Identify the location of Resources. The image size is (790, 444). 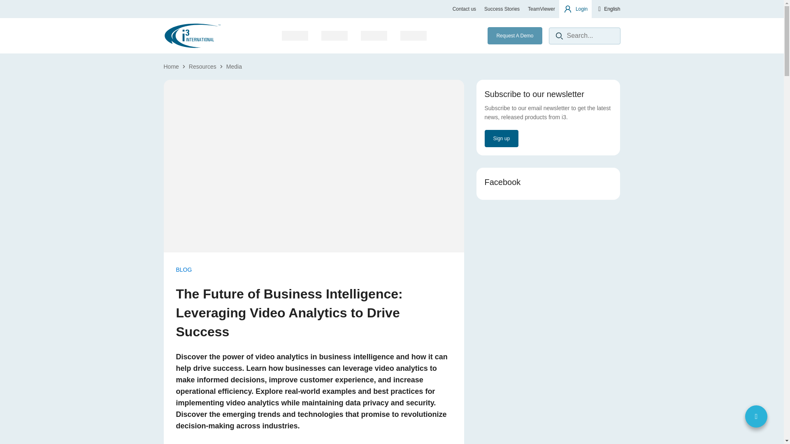
(502, 9).